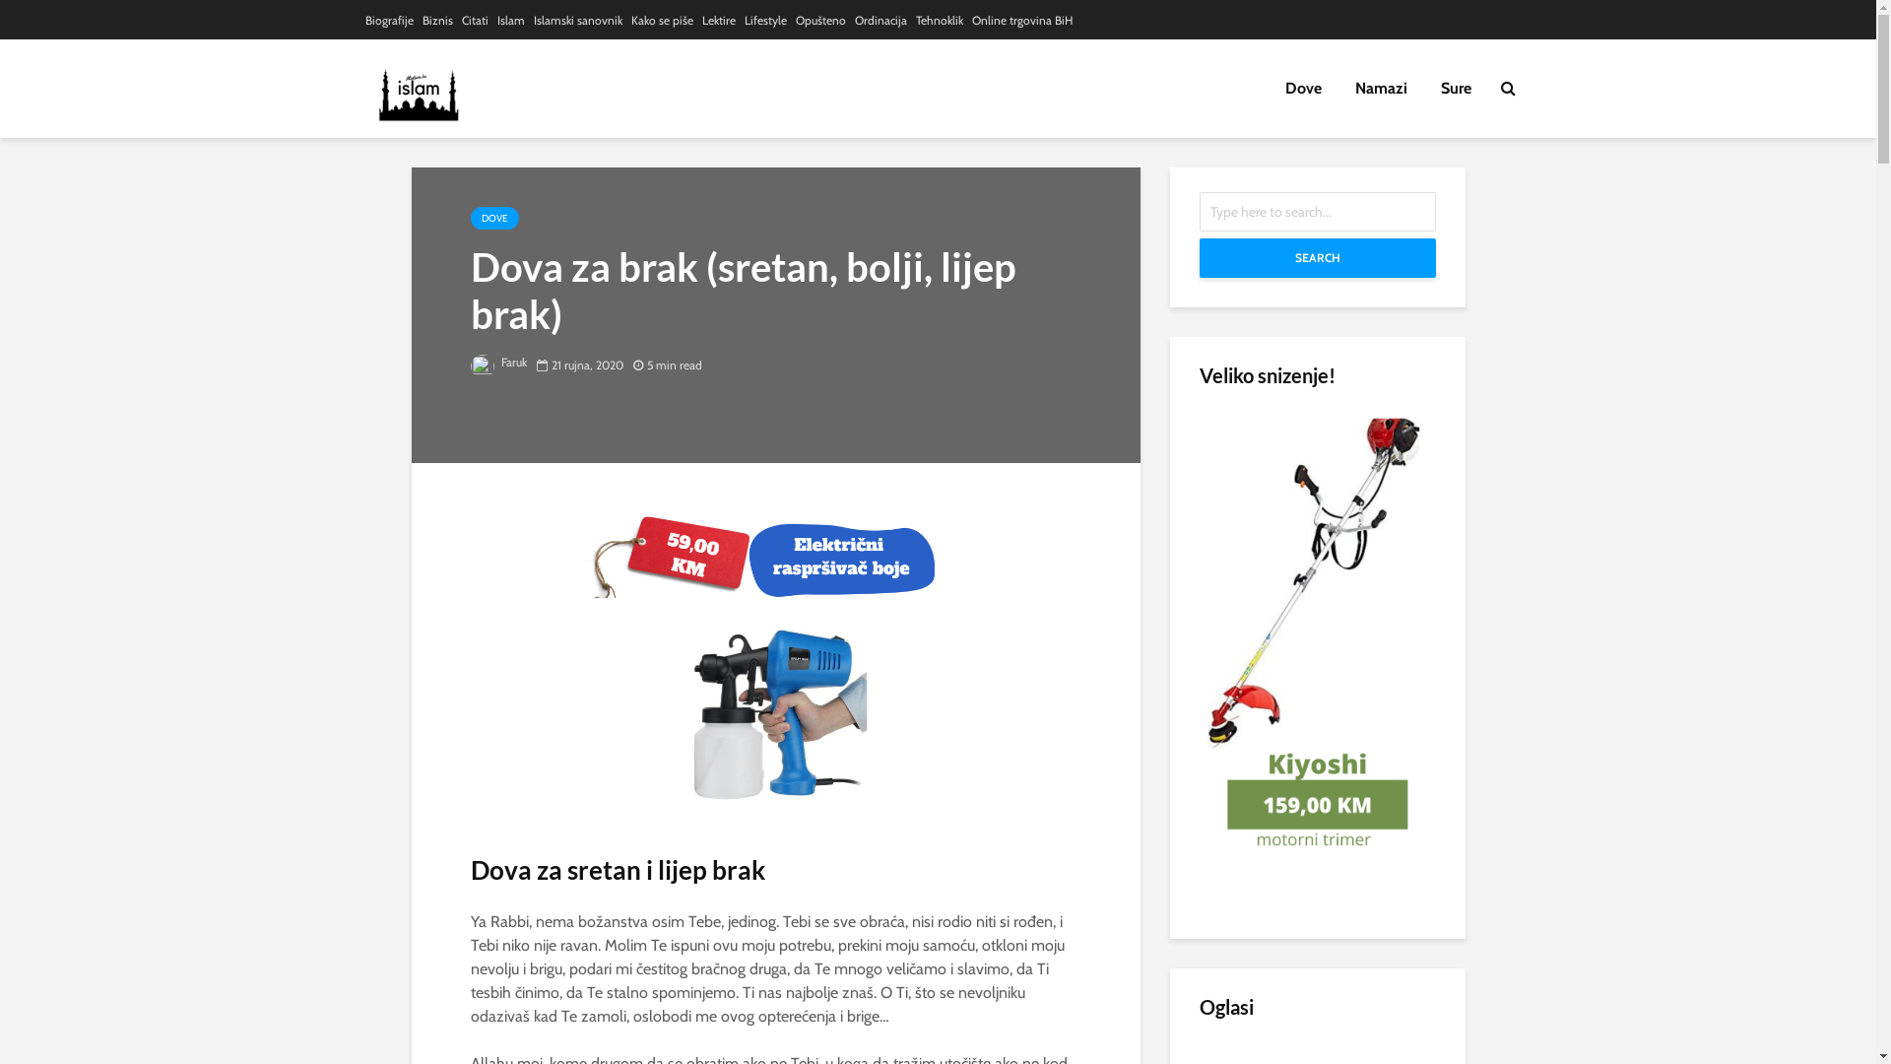 The image size is (1891, 1064). I want to click on Lektire, so click(718, 21).